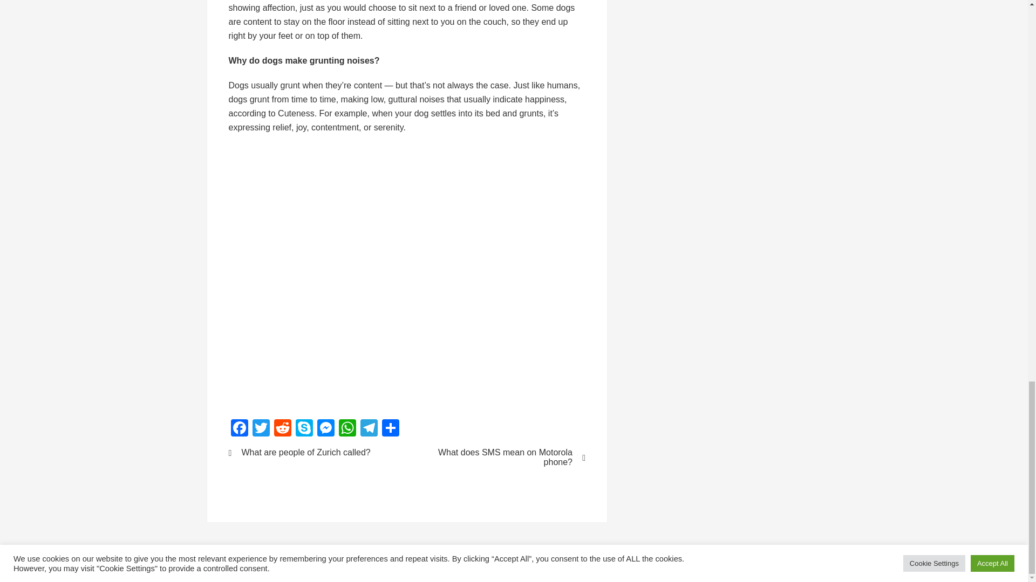  I want to click on Reddit, so click(282, 429).